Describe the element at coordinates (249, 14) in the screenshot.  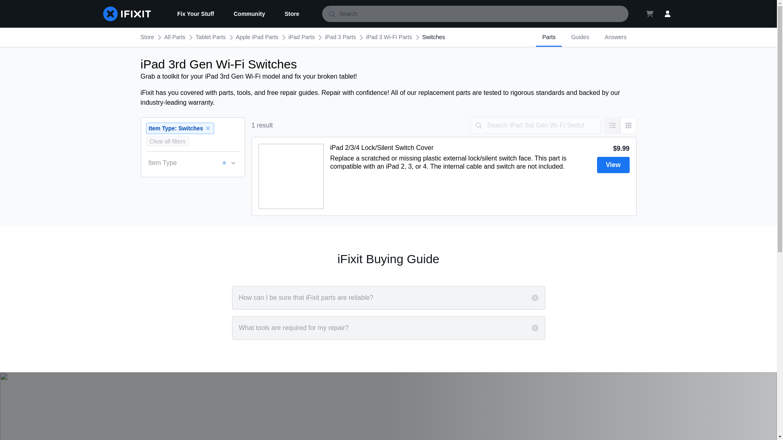
I see `Community` at that location.